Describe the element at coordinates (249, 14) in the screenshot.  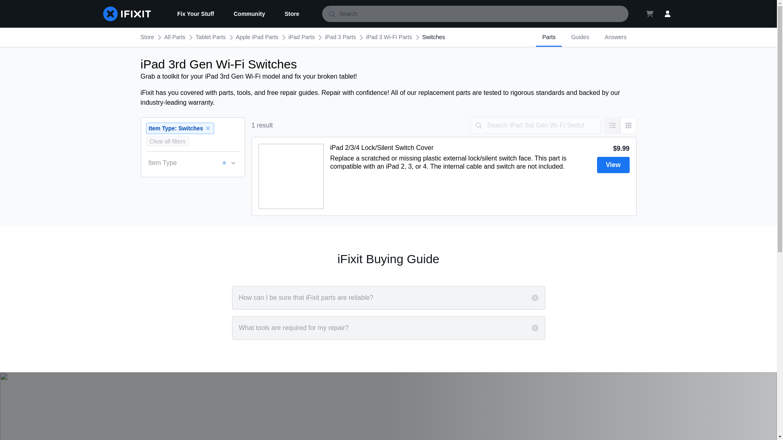
I see `Community` at that location.